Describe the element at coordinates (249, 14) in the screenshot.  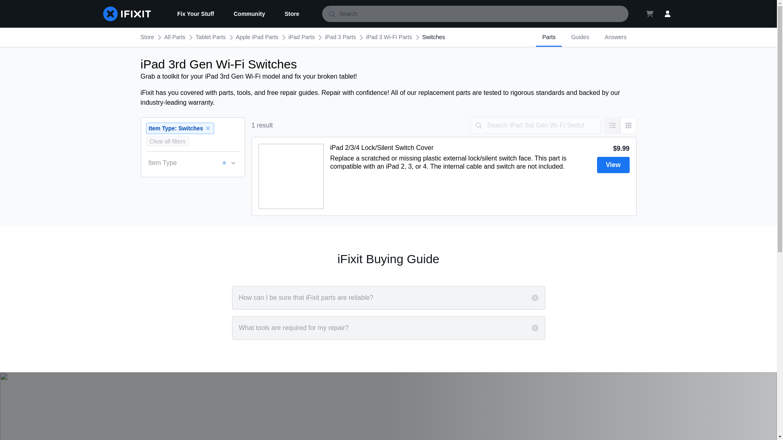
I see `Community` at that location.